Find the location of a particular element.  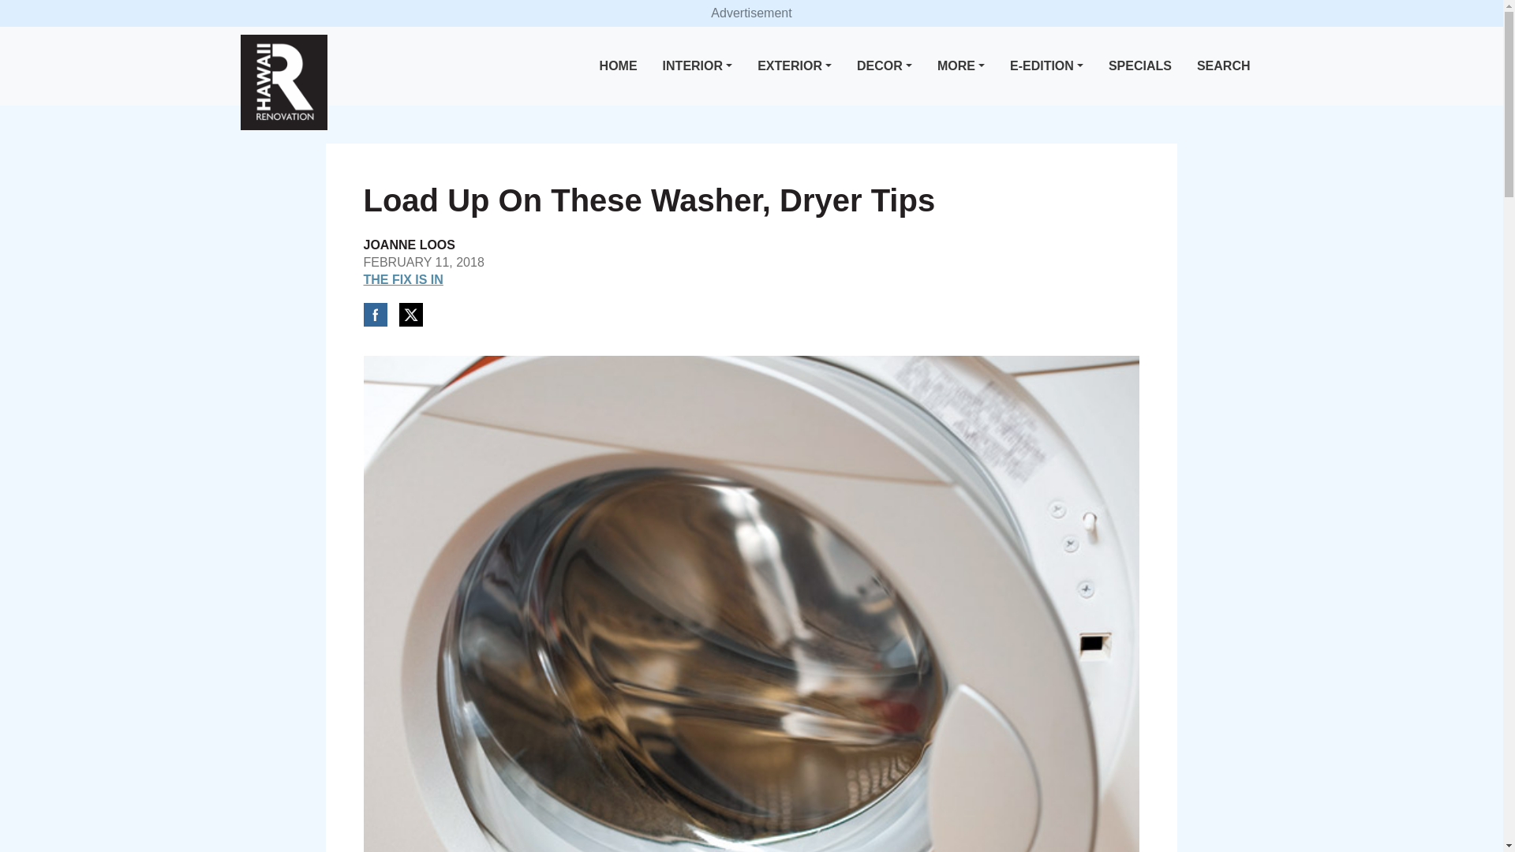

Twitter is located at coordinates (410, 314).